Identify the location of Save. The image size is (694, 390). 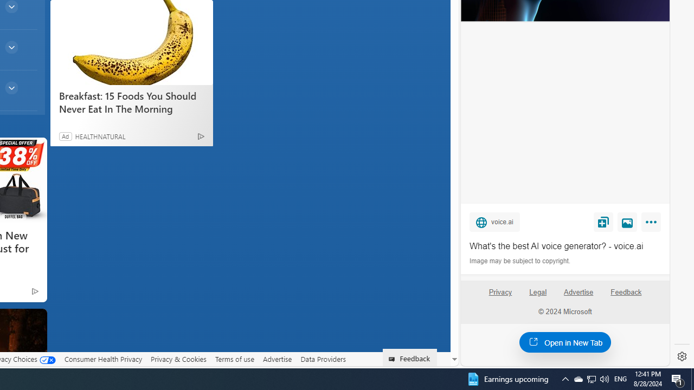
(603, 222).